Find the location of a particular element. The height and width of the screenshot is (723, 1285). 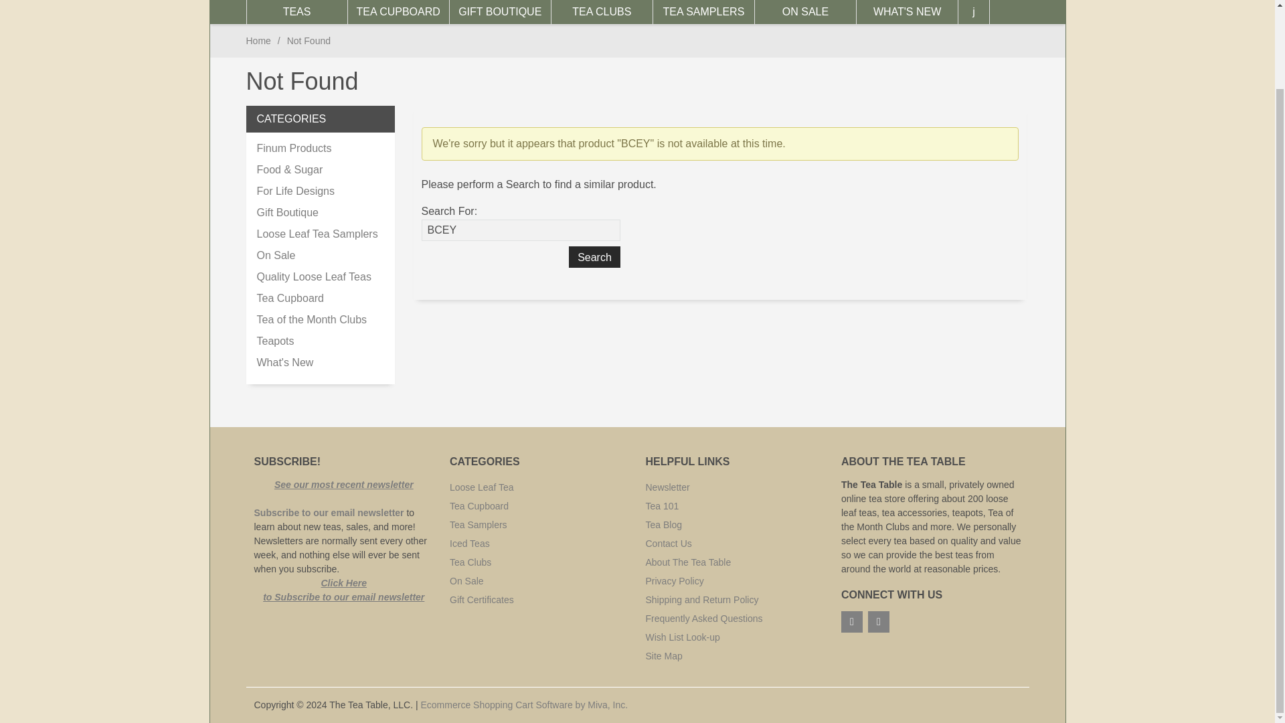

Finum Products is located at coordinates (321, 149).